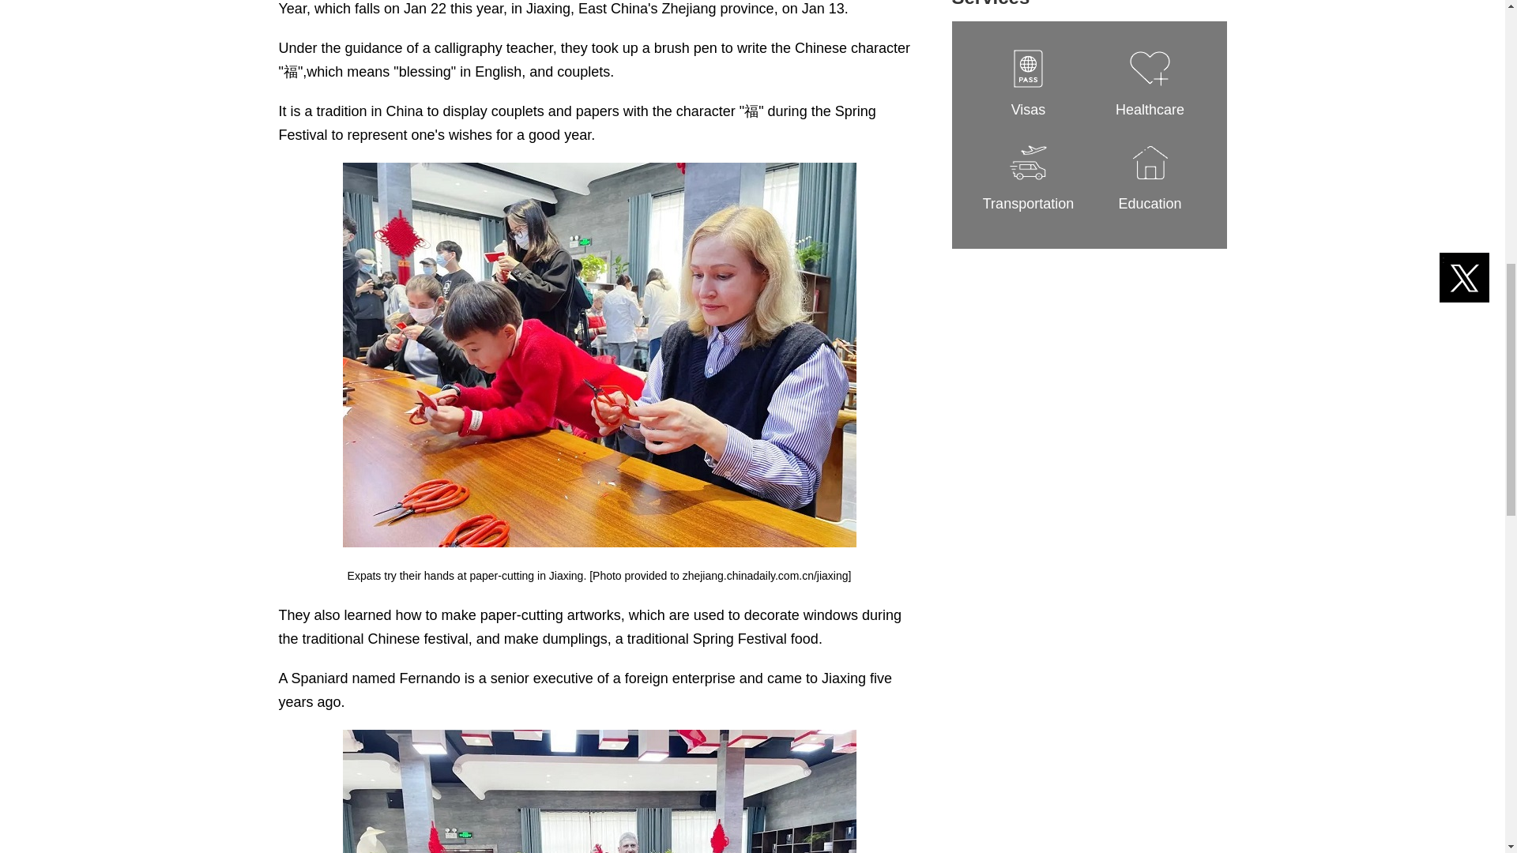 The width and height of the screenshot is (1517, 853). Describe the element at coordinates (599, 791) in the screenshot. I see `1673847938003056221.jpg` at that location.